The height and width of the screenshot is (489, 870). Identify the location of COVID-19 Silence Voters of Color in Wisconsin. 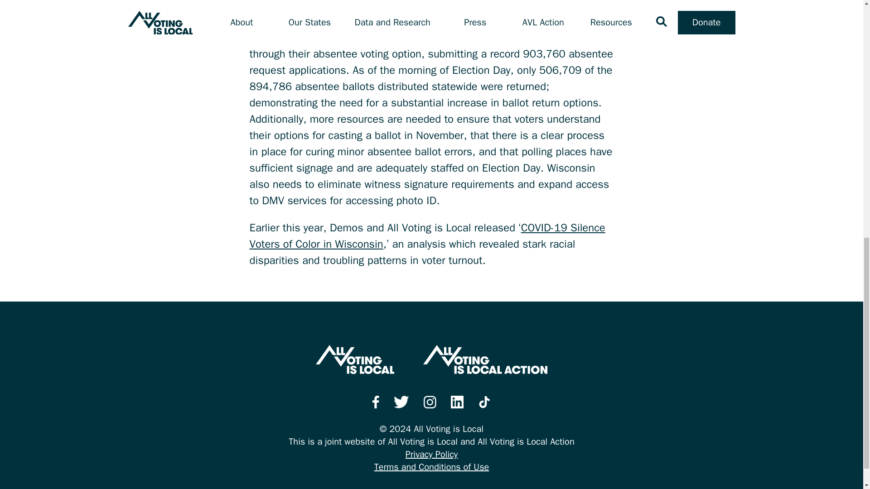
(427, 236).